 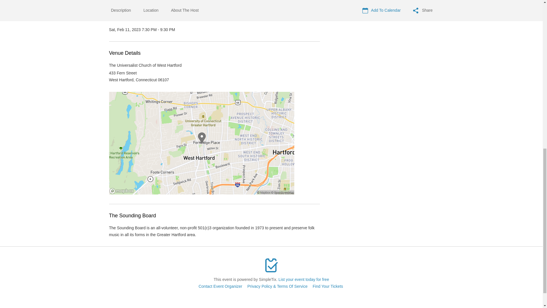 What do you see at coordinates (271, 265) in the screenshot?
I see `Powered by SimpleTix` at bounding box center [271, 265].